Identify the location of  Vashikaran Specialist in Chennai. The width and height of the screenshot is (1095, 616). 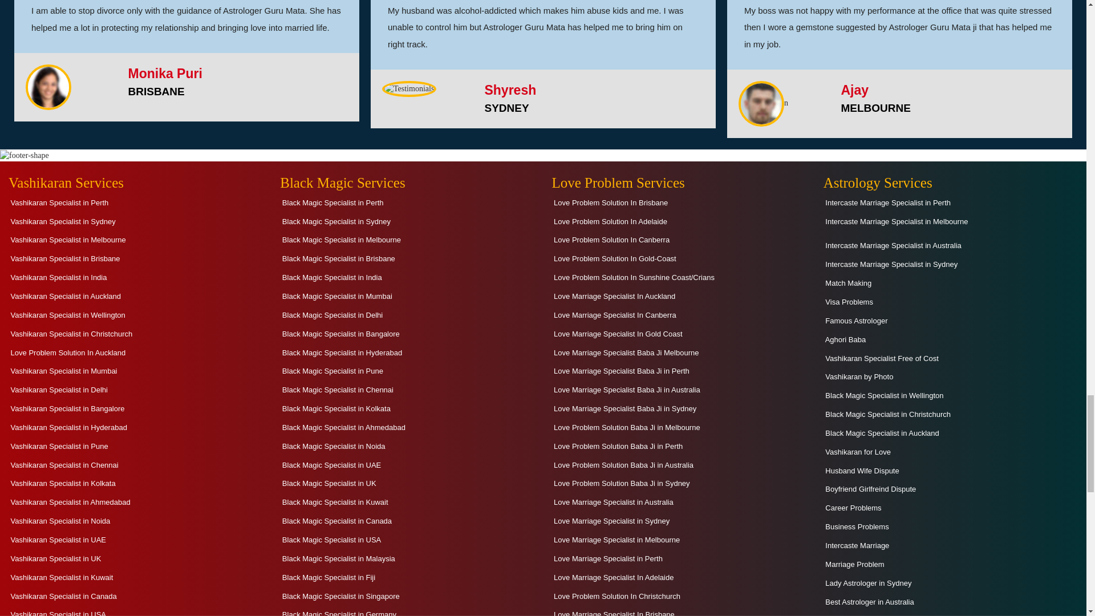
(63, 465).